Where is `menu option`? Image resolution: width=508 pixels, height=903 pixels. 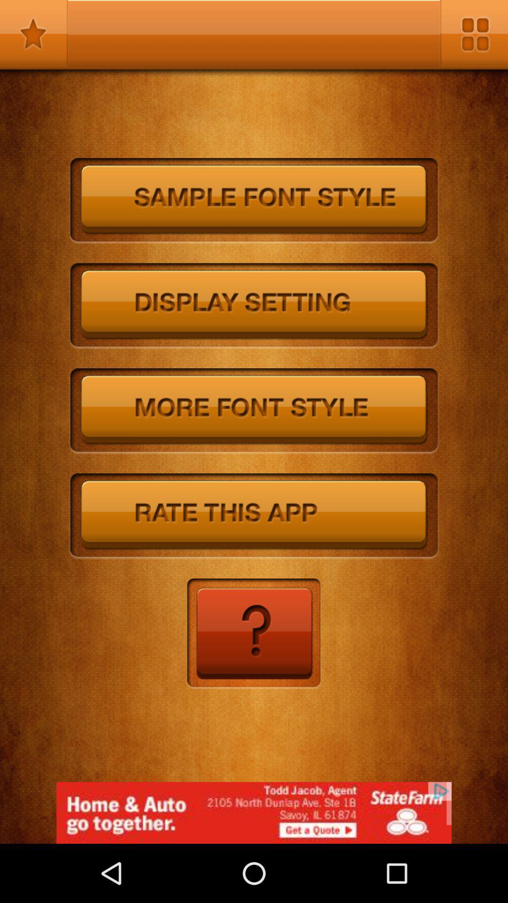
menu option is located at coordinates (474, 34).